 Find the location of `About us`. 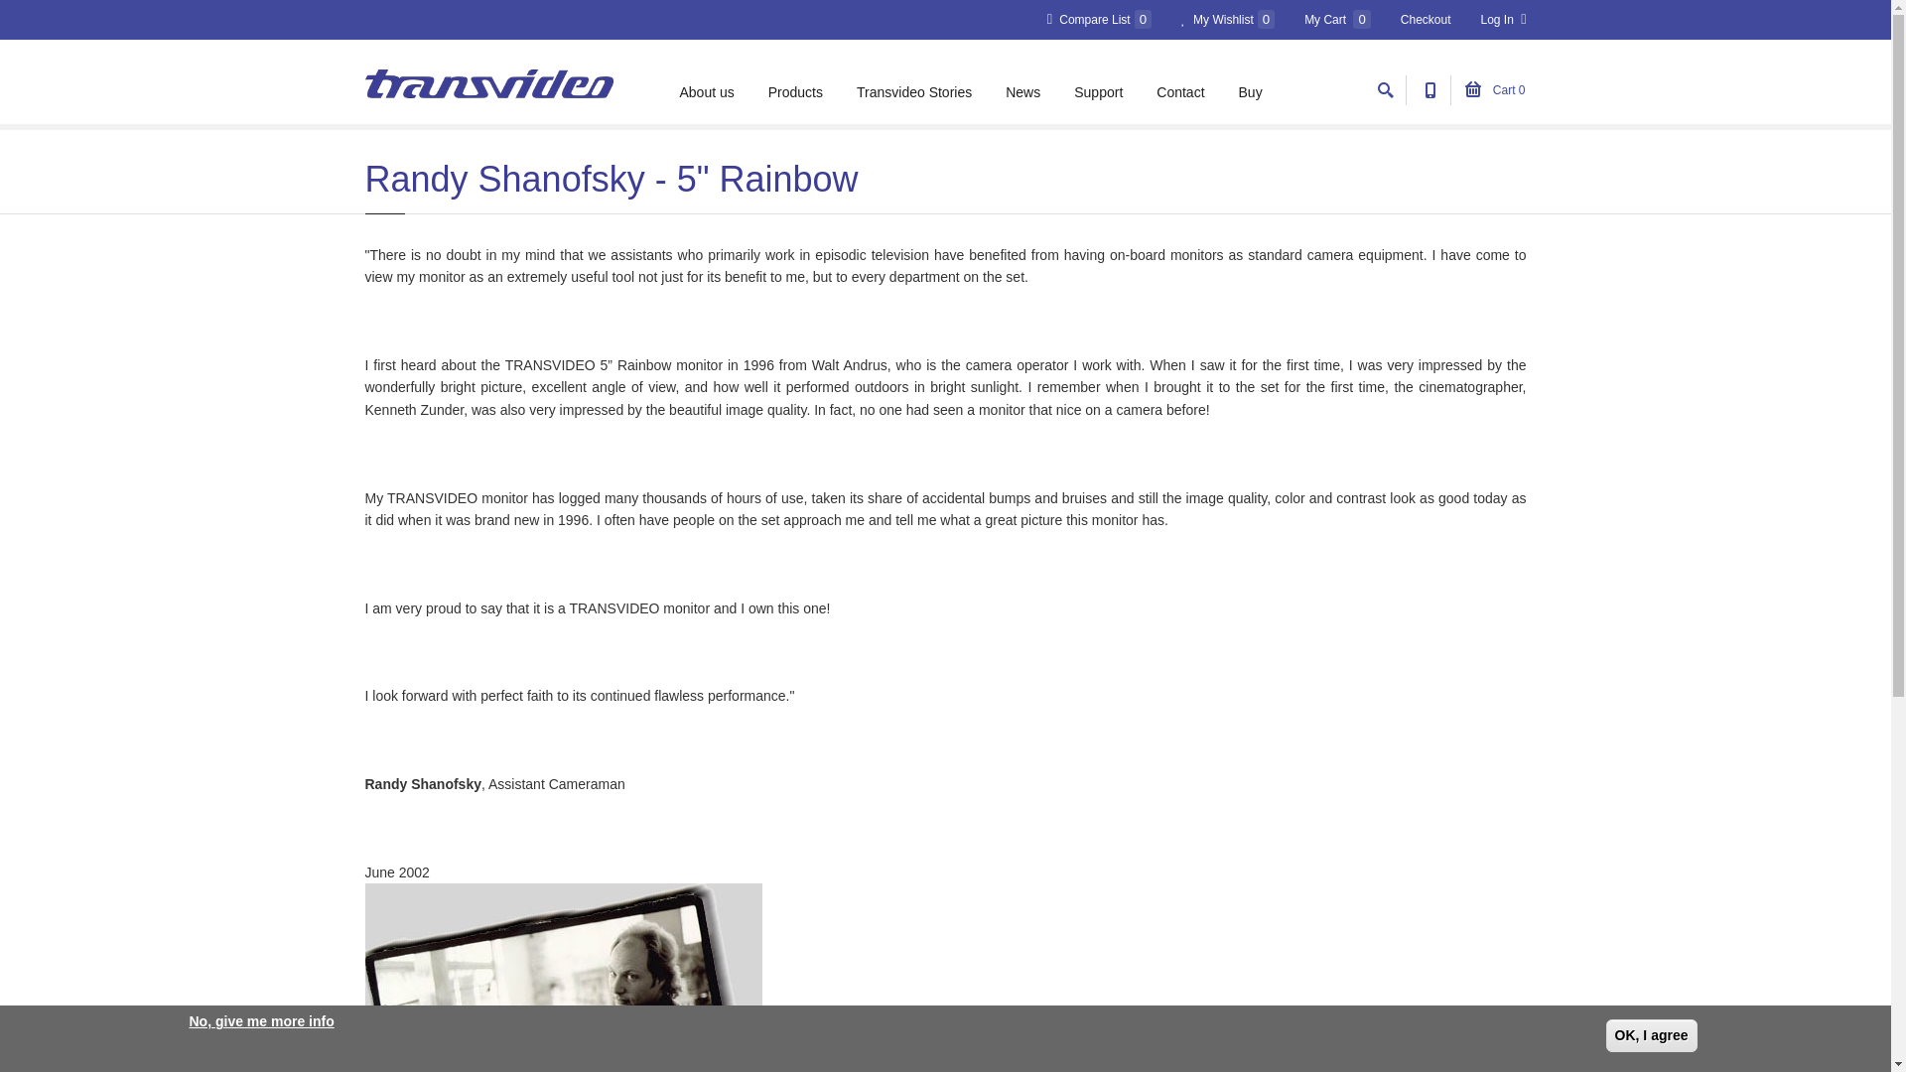

About us is located at coordinates (706, 91).